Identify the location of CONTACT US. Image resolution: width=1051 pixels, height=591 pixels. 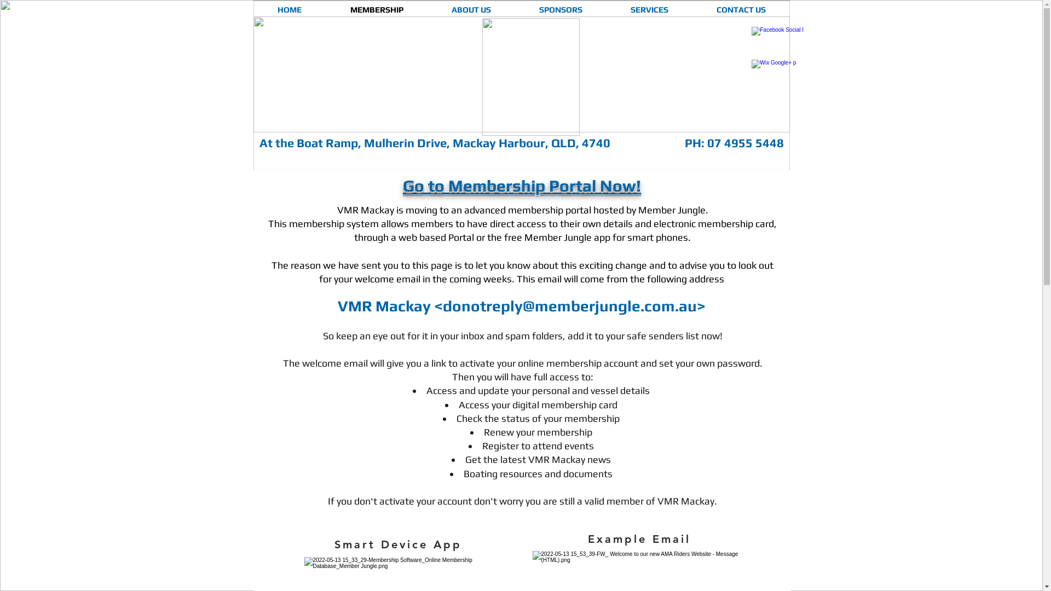
(741, 10).